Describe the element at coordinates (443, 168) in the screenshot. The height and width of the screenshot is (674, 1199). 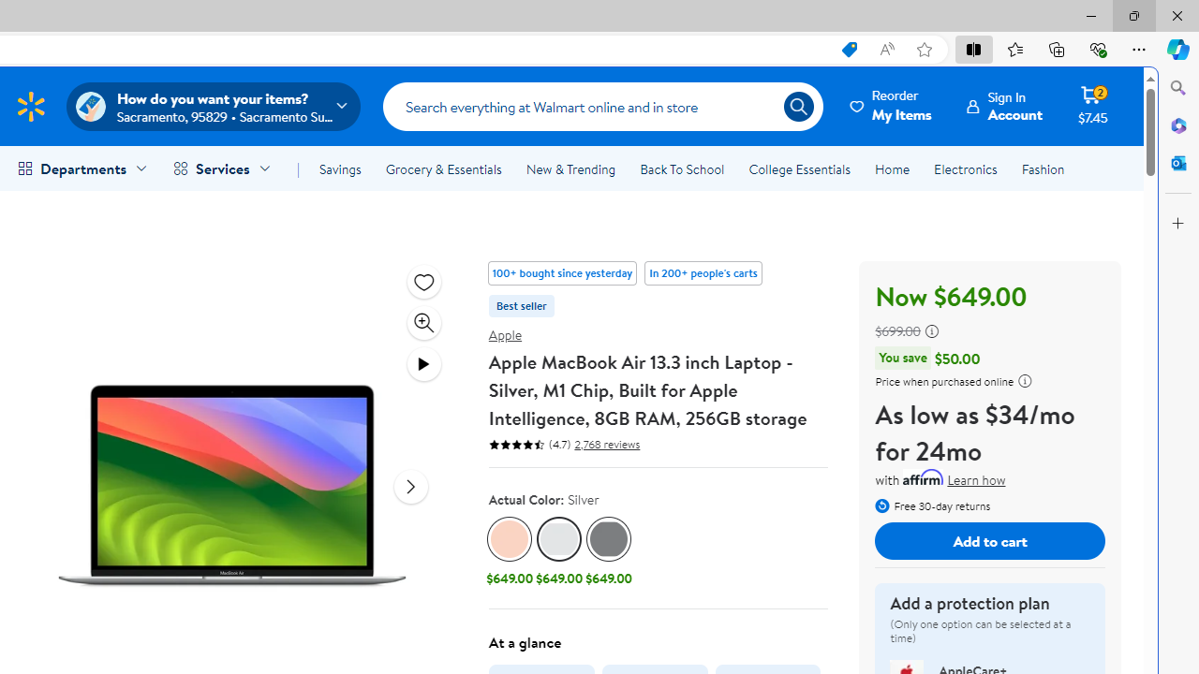
I see `Grocery & Essentials` at that location.